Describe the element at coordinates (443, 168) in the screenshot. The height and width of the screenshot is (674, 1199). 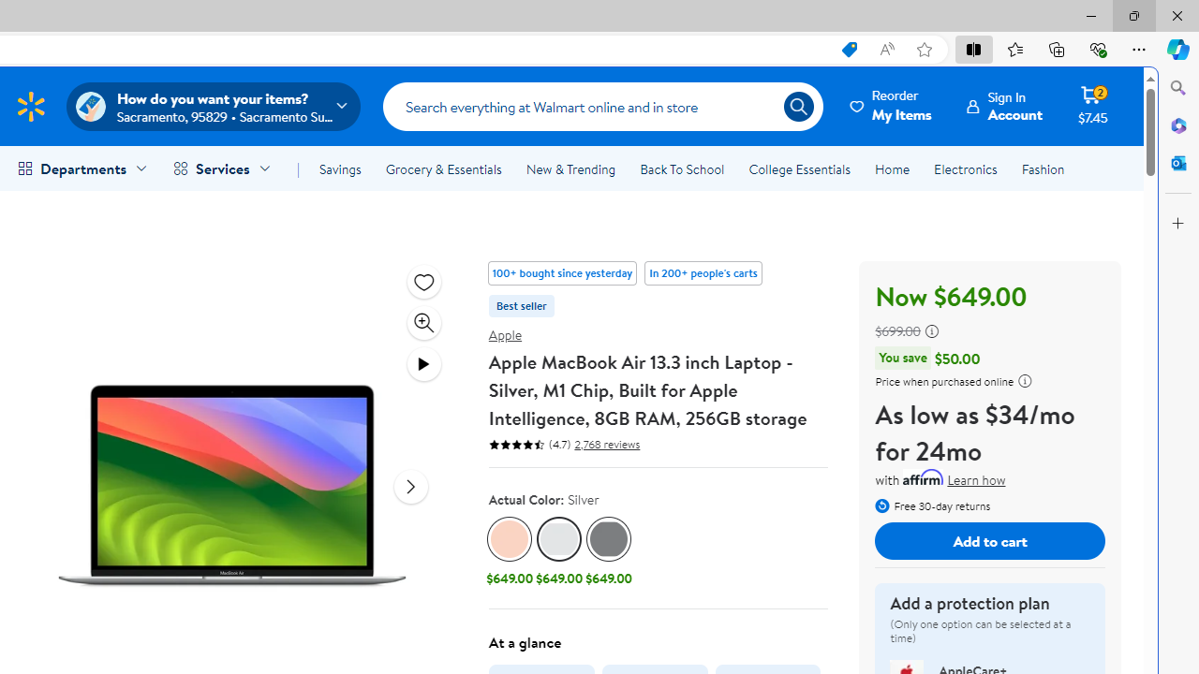
I see `Grocery & Essentials` at that location.